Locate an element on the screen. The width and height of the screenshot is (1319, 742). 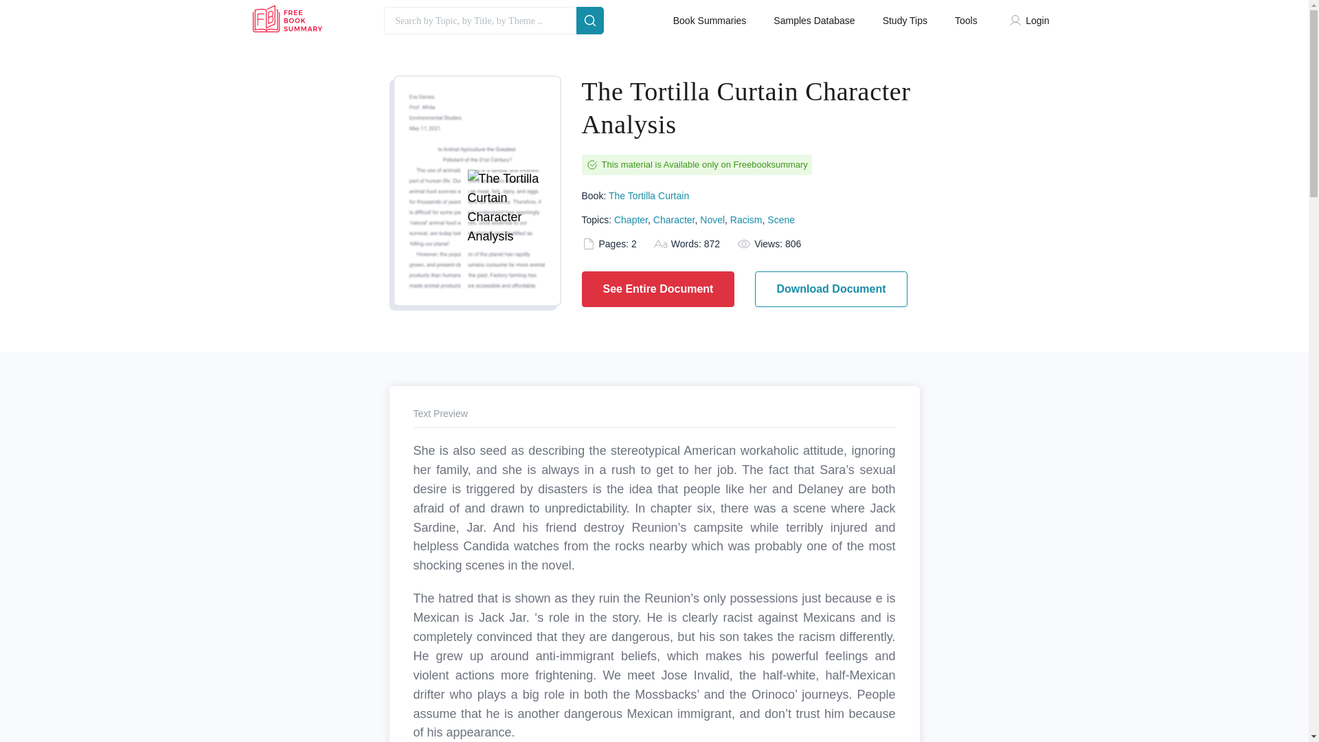
The Tortilla Curtain is located at coordinates (649, 195).